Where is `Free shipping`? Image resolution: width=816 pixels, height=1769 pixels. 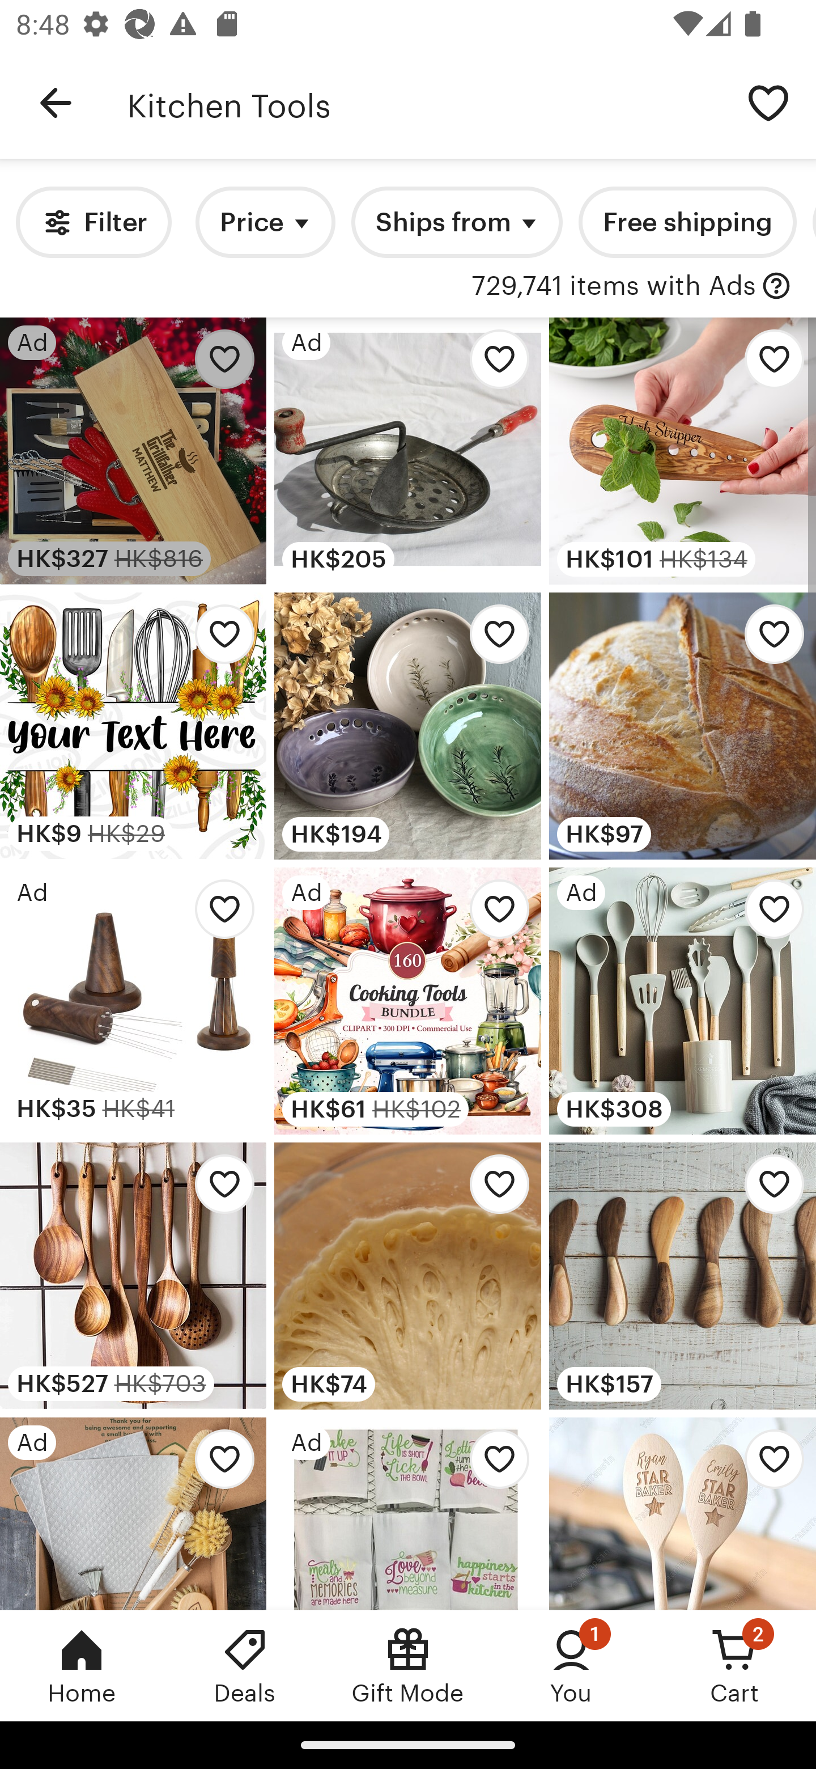
Free shipping is located at coordinates (687, 222).